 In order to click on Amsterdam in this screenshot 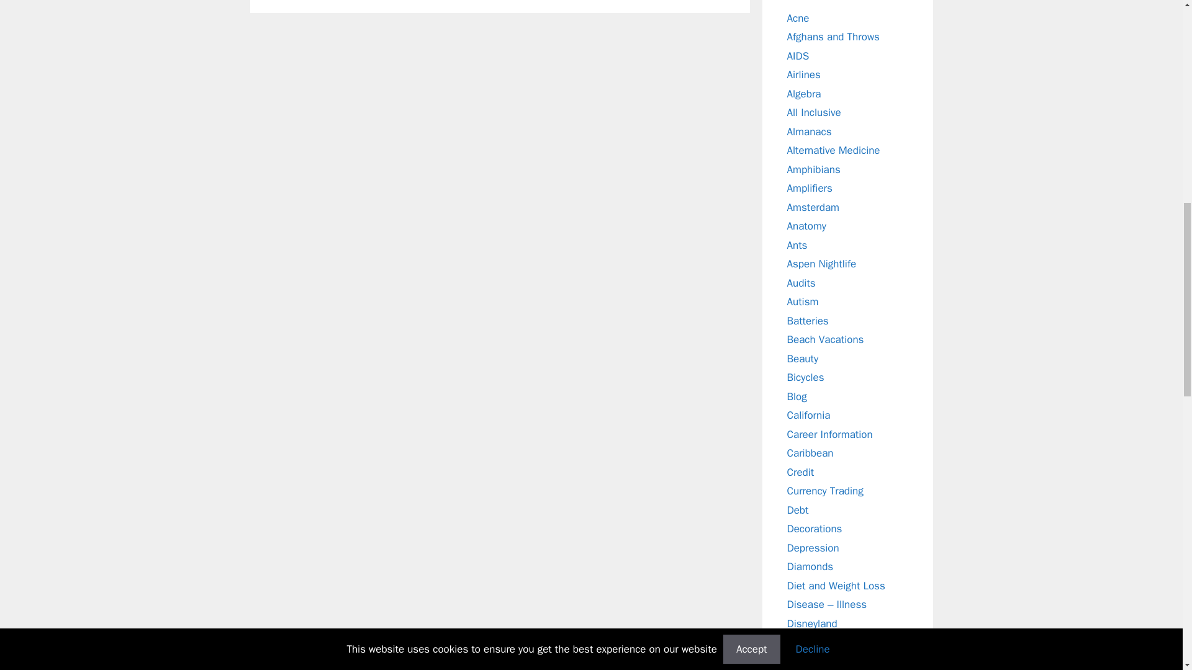, I will do `click(813, 207)`.